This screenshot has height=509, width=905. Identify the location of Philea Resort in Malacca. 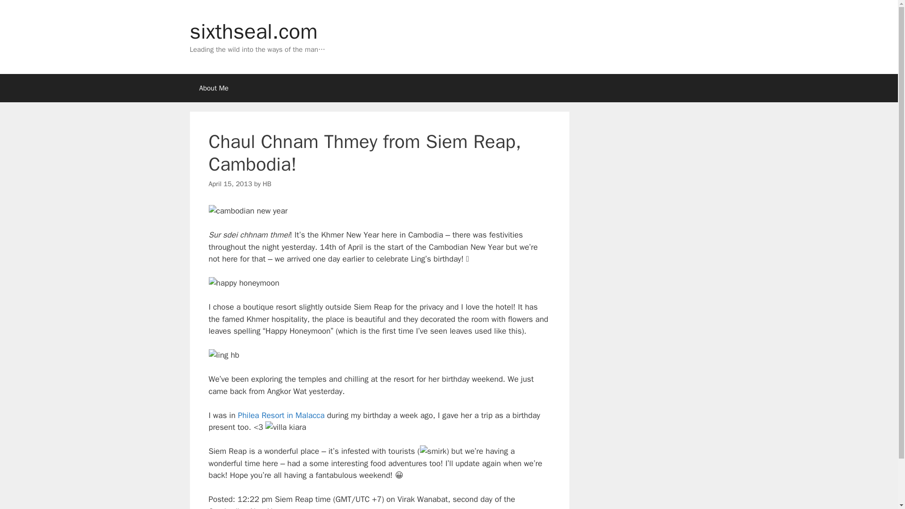
(281, 415).